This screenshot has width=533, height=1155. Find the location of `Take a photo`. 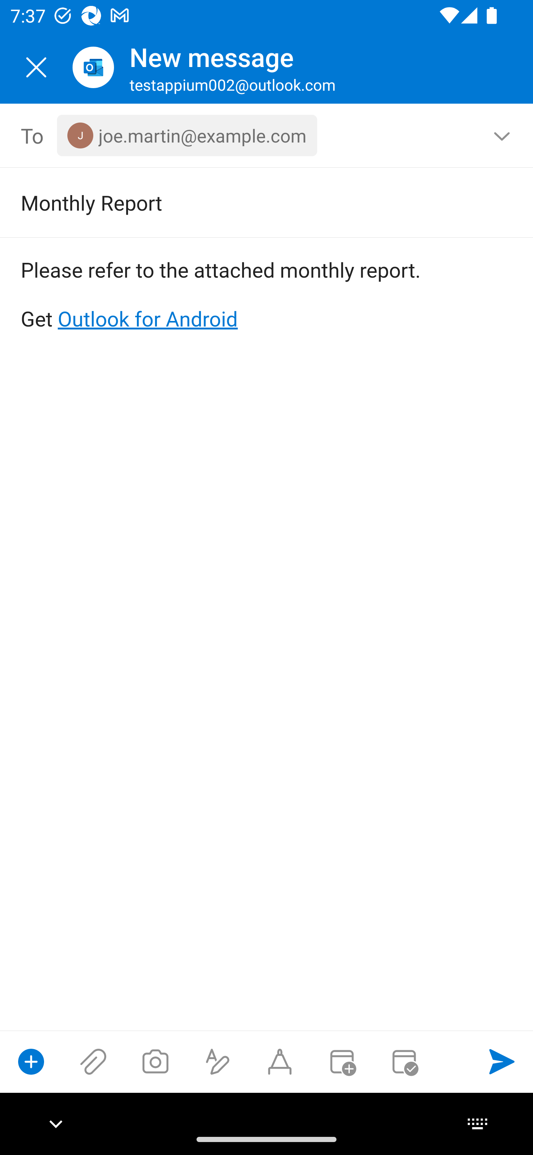

Take a photo is located at coordinates (155, 1061).